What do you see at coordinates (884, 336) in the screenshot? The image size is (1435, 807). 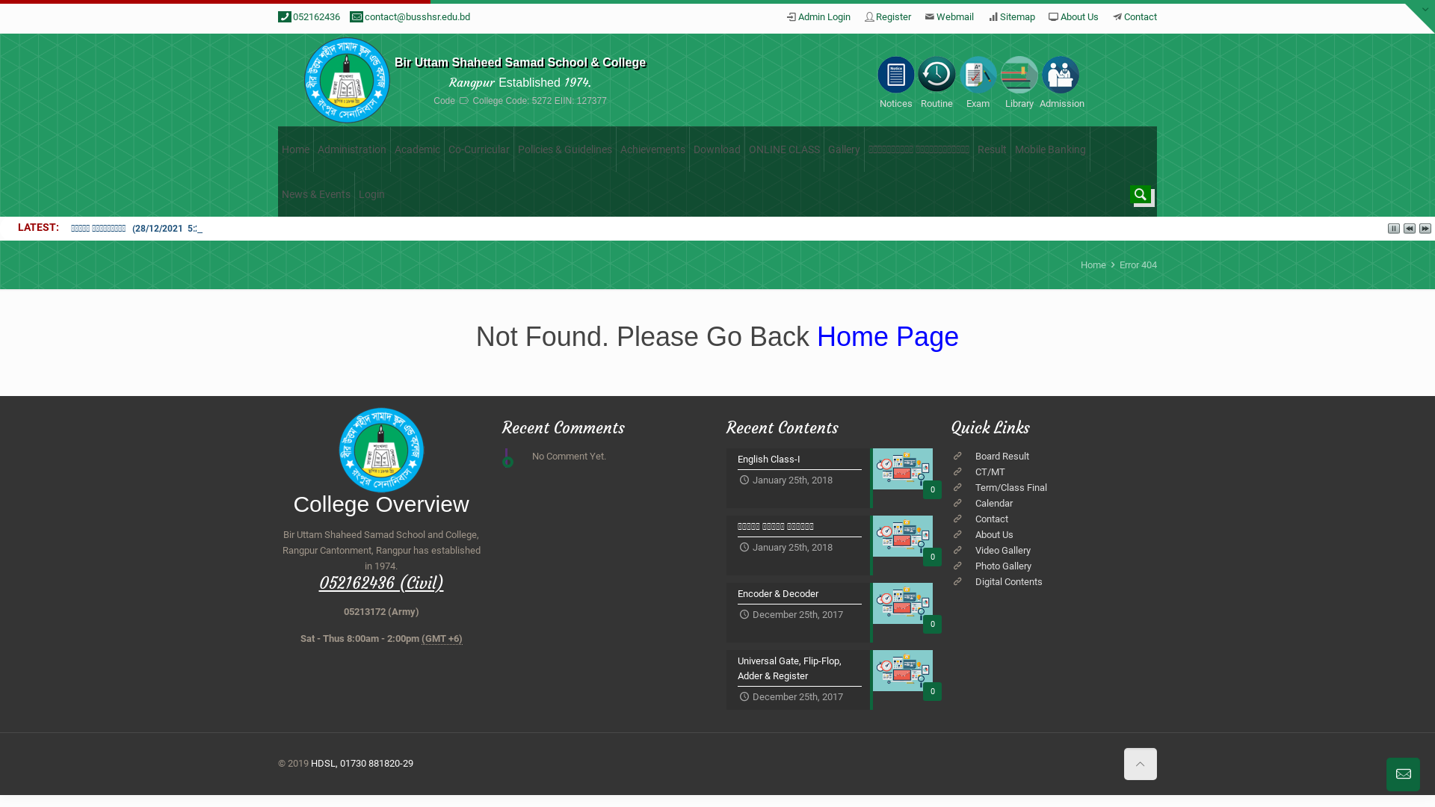 I see `Home Page` at bounding box center [884, 336].